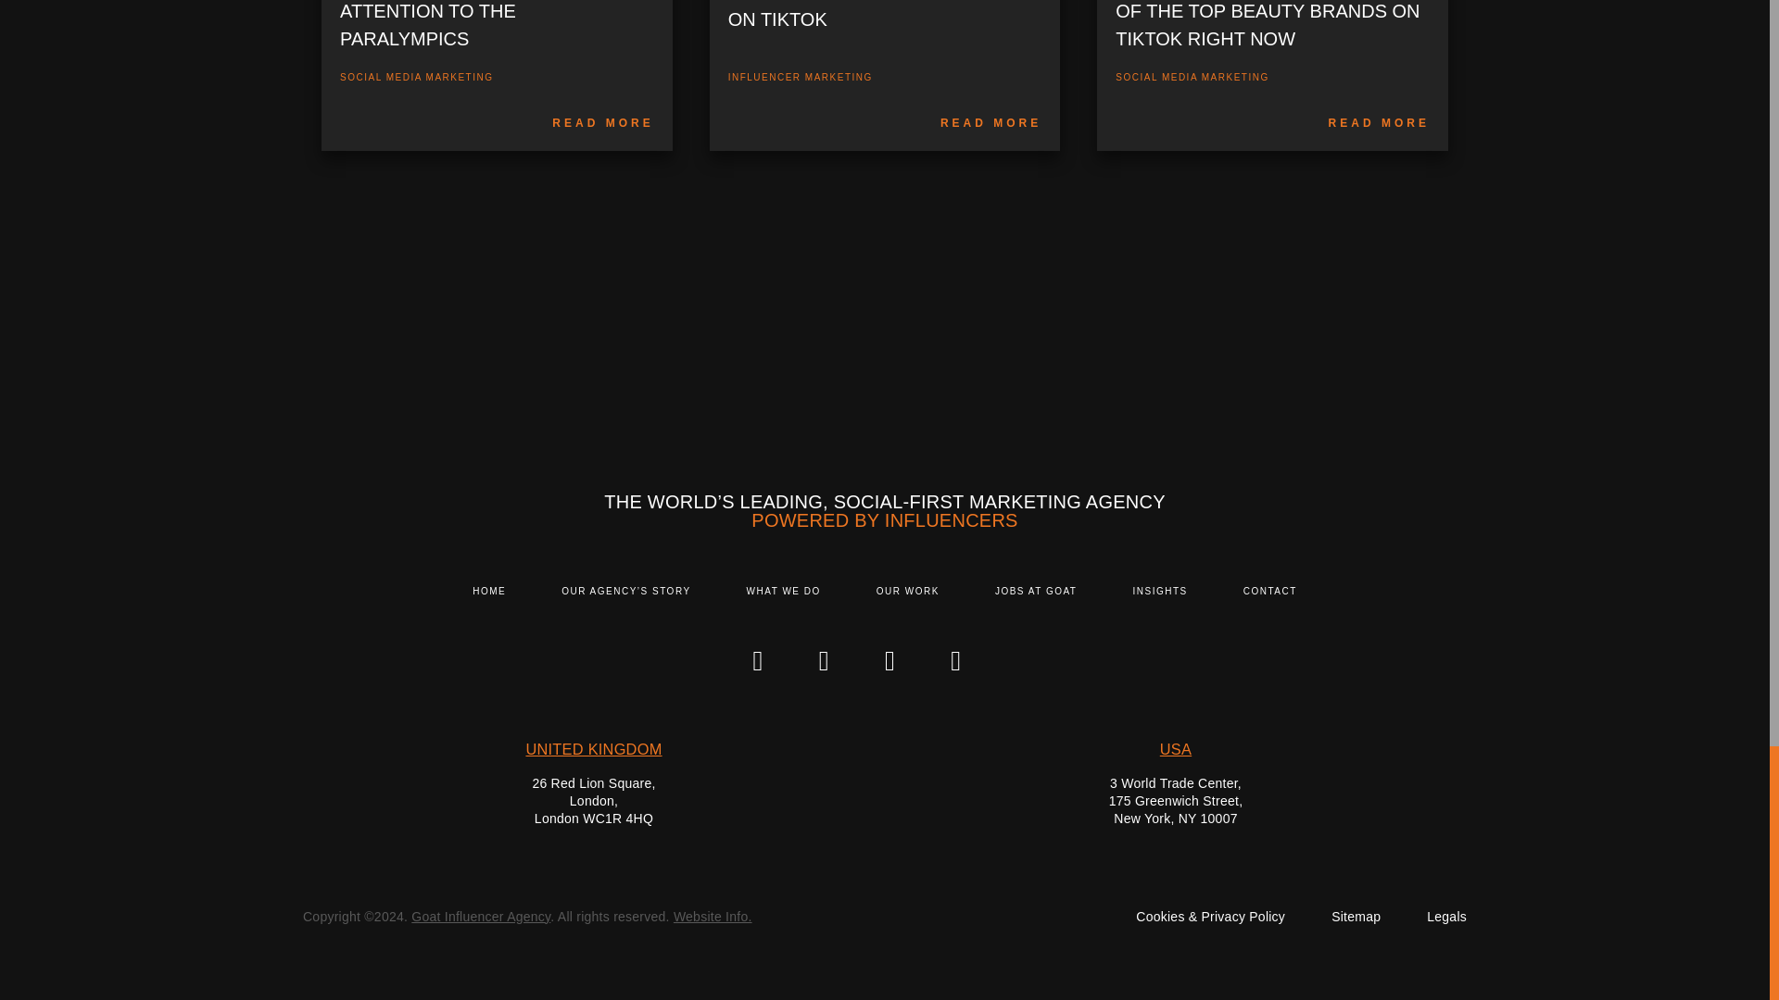  What do you see at coordinates (1269, 591) in the screenshot?
I see `CONTACT` at bounding box center [1269, 591].